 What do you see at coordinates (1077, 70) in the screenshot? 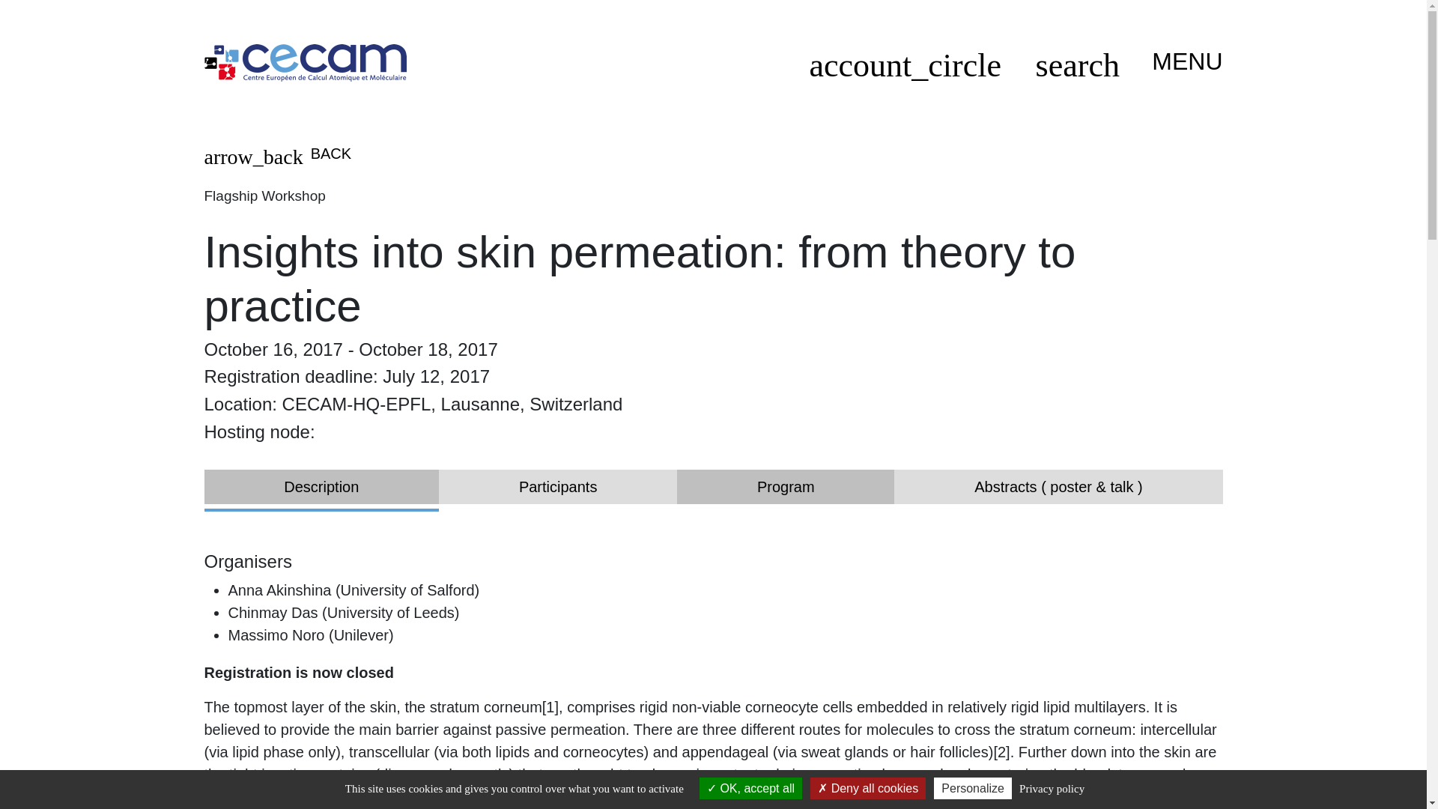
I see `search` at bounding box center [1077, 70].